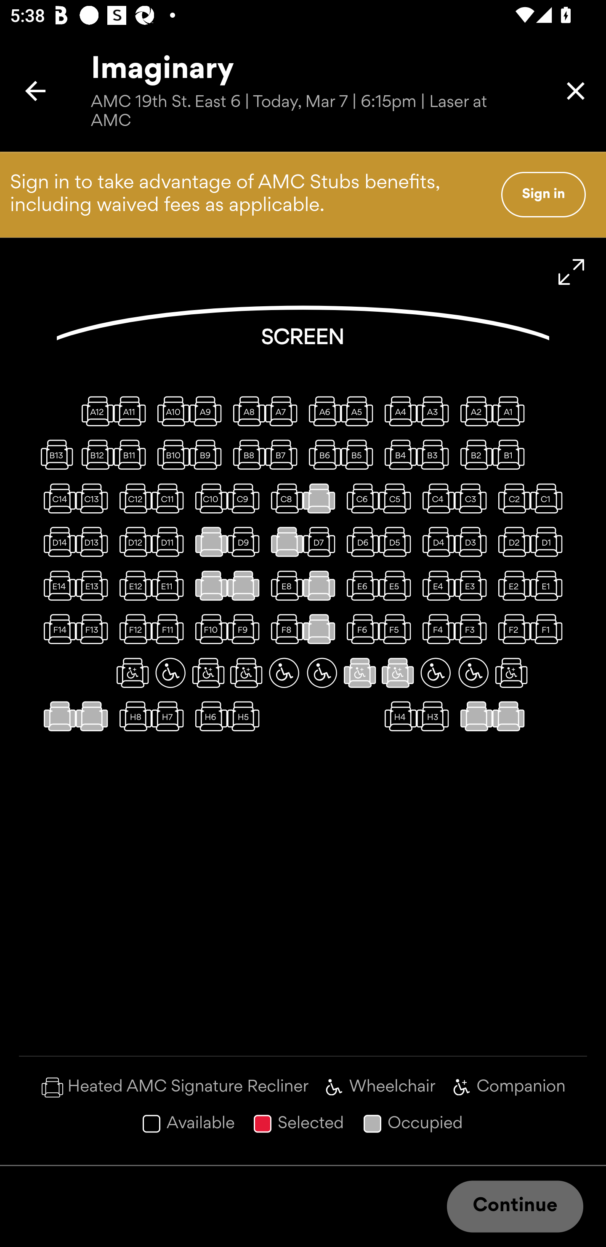 The image size is (606, 1247). I want to click on G7, Wheelchair space, available, so click(284, 672).